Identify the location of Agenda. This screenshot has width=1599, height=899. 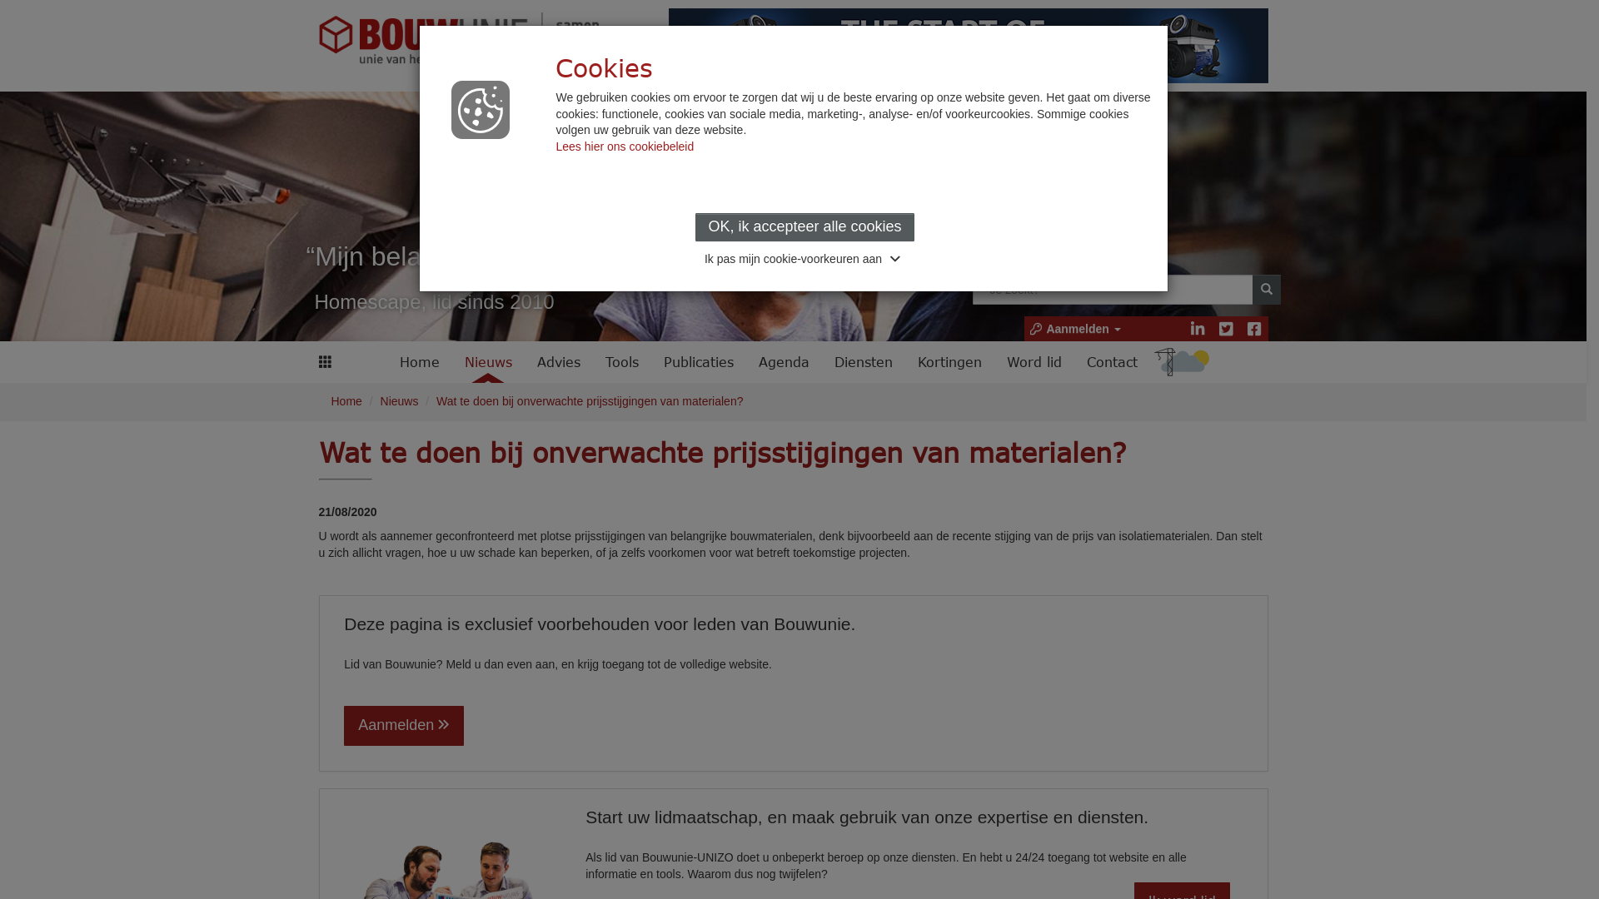
(785, 362).